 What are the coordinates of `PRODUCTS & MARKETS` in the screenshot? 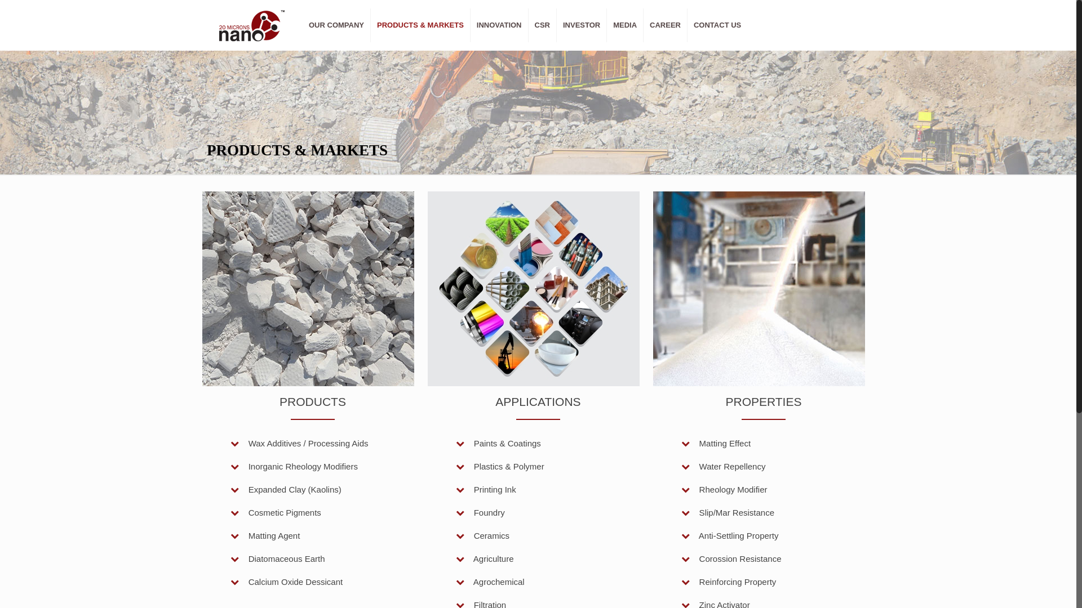 It's located at (420, 25).